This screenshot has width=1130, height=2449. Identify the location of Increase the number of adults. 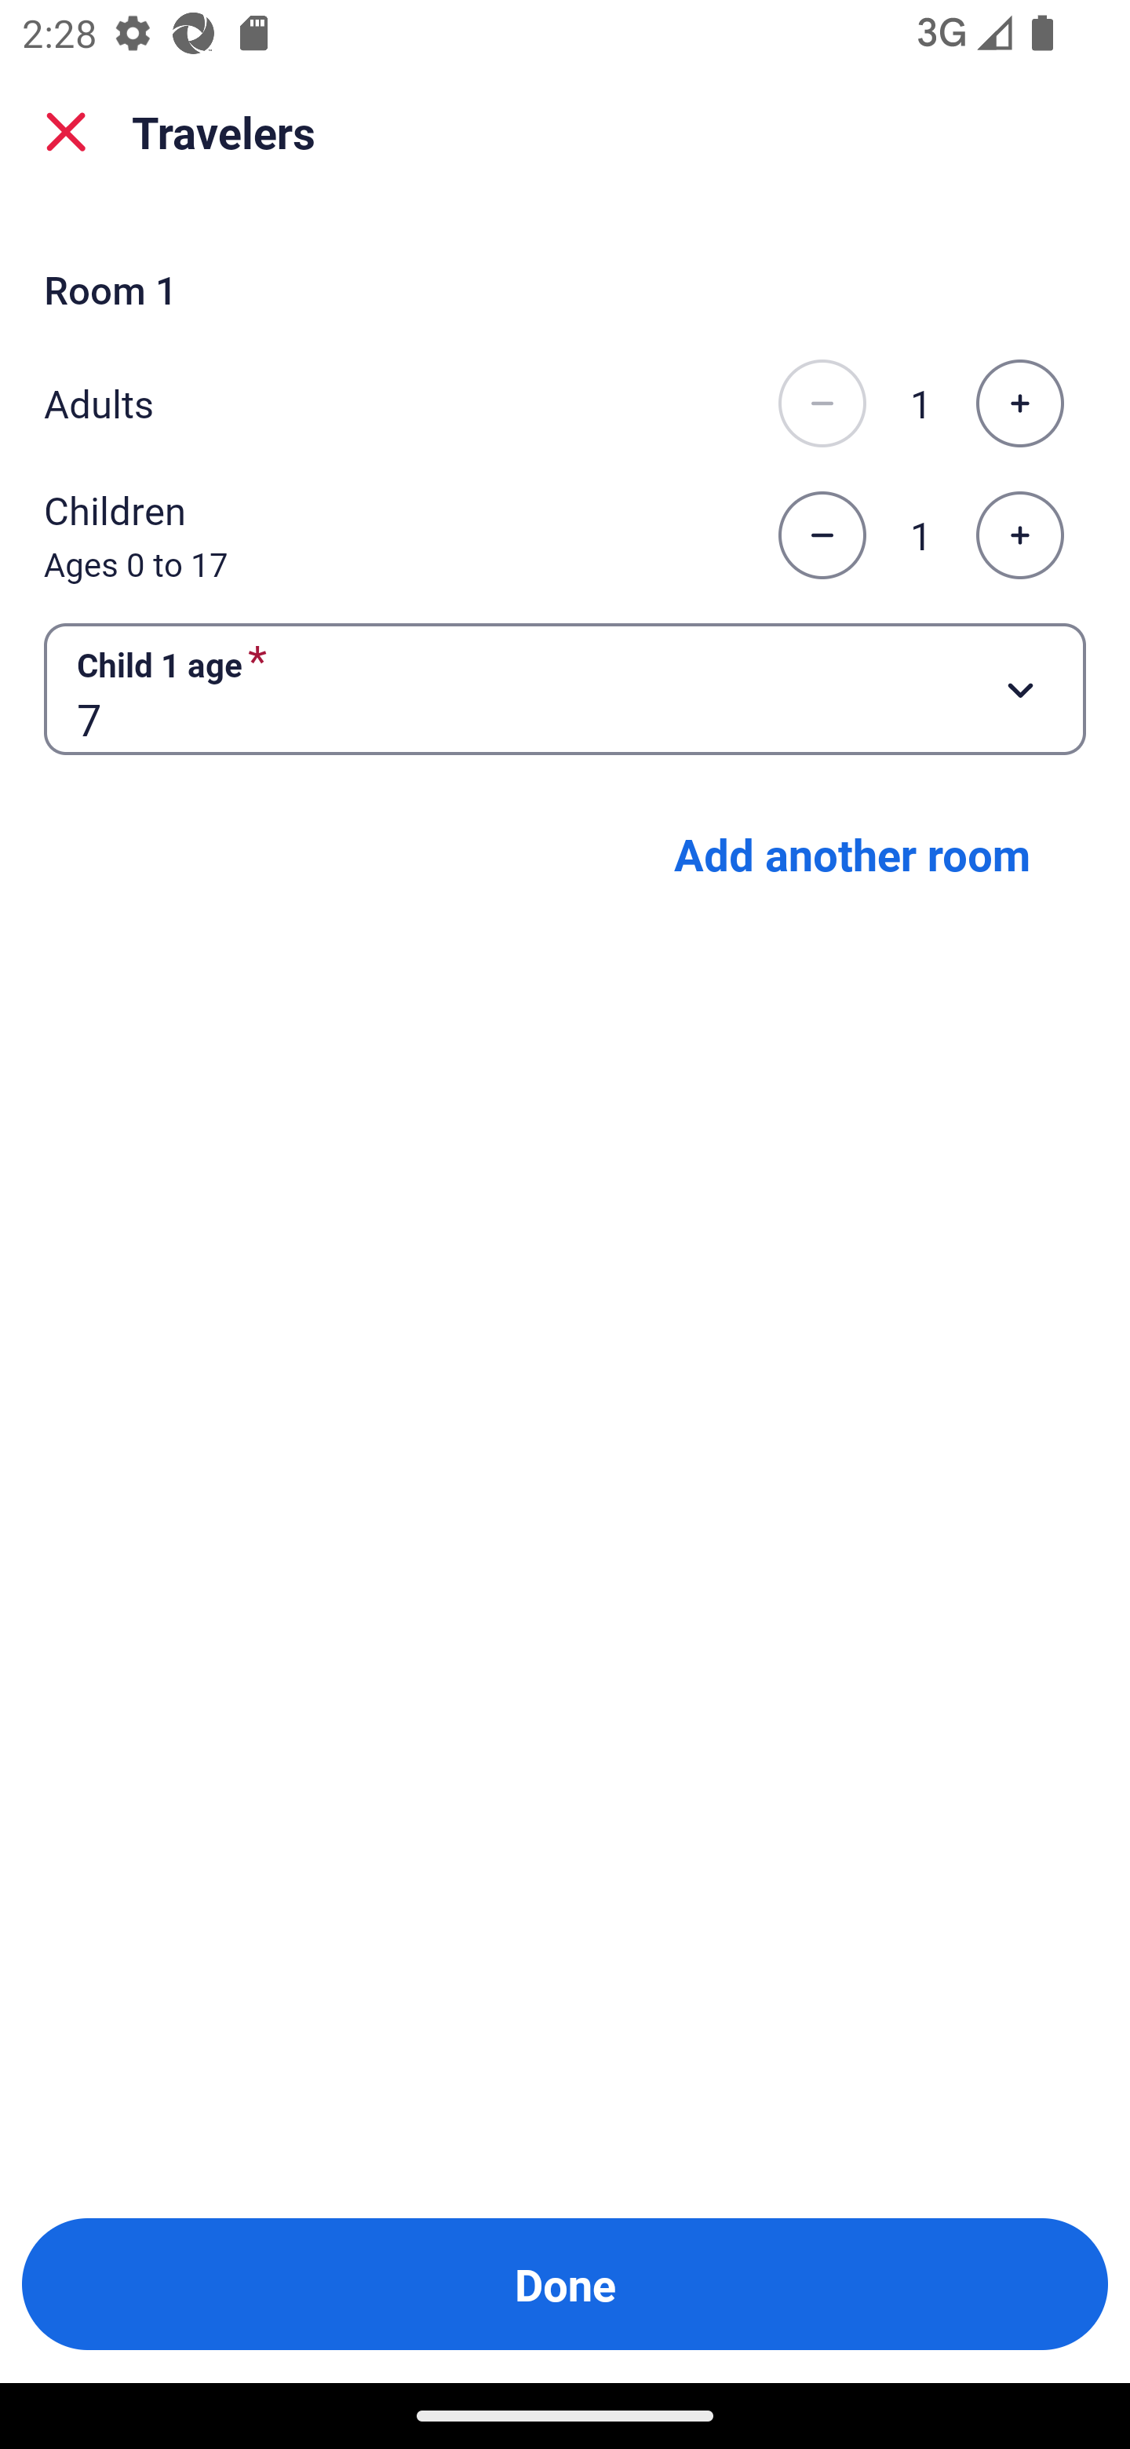
(1019, 403).